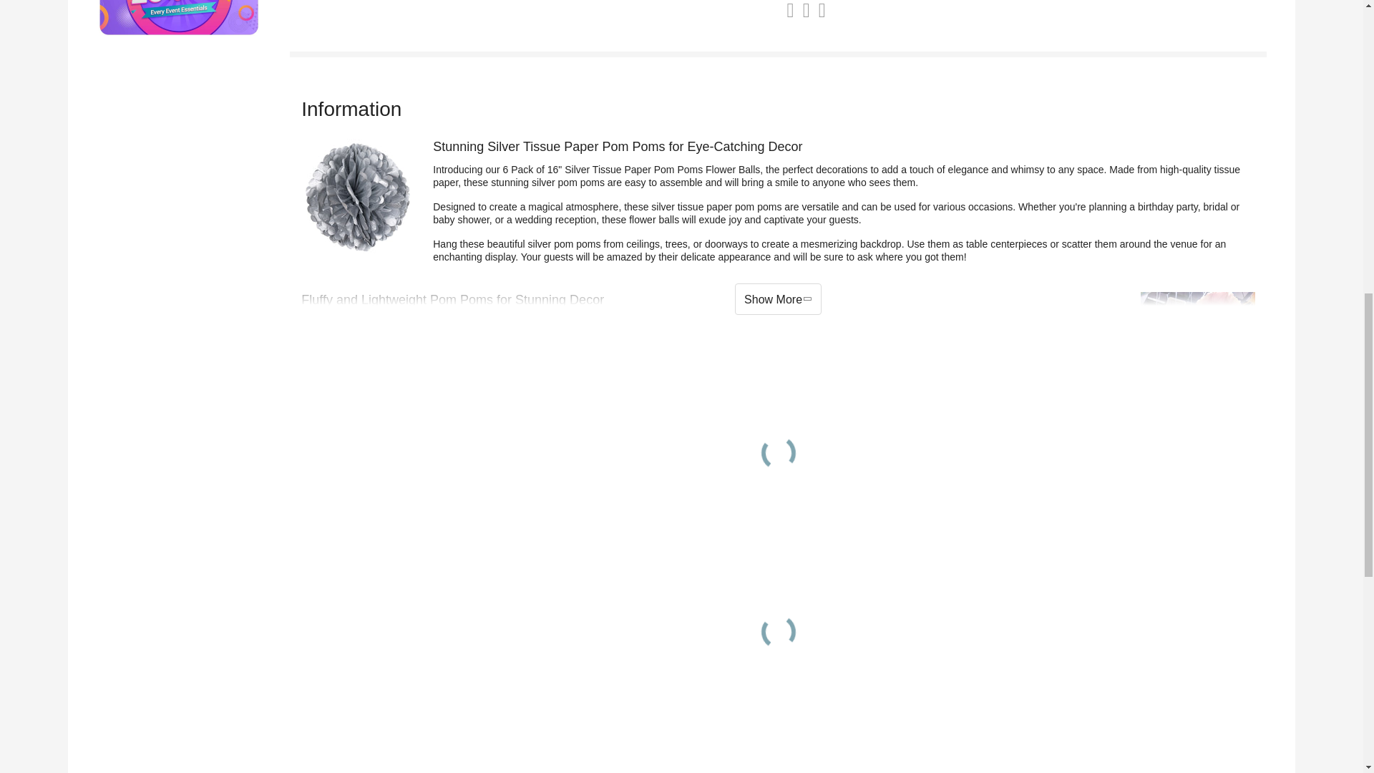 This screenshot has height=773, width=1374. Describe the element at coordinates (358, 196) in the screenshot. I see `Stunning Silver Tissue Paper Pom Poms for Eye-Catching Decor` at that location.